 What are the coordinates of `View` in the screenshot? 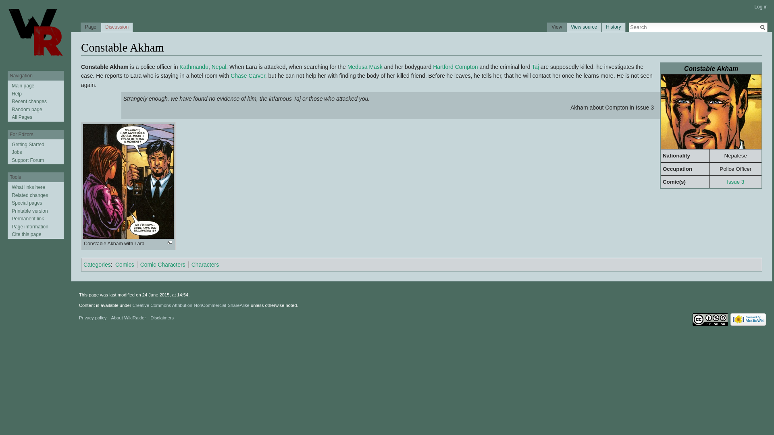 It's located at (556, 28).